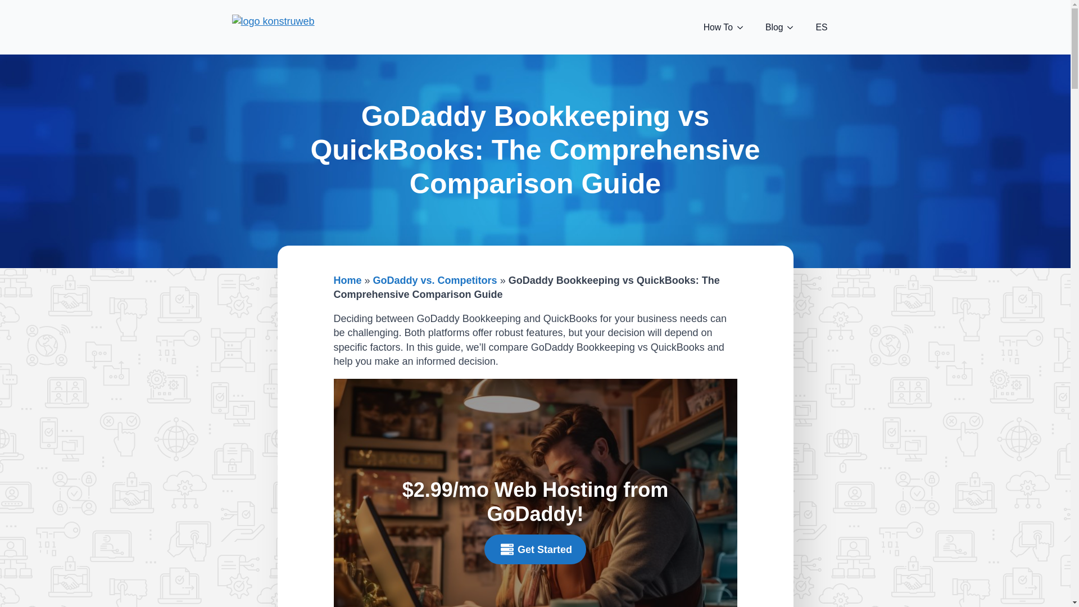  I want to click on How To, so click(713, 27).